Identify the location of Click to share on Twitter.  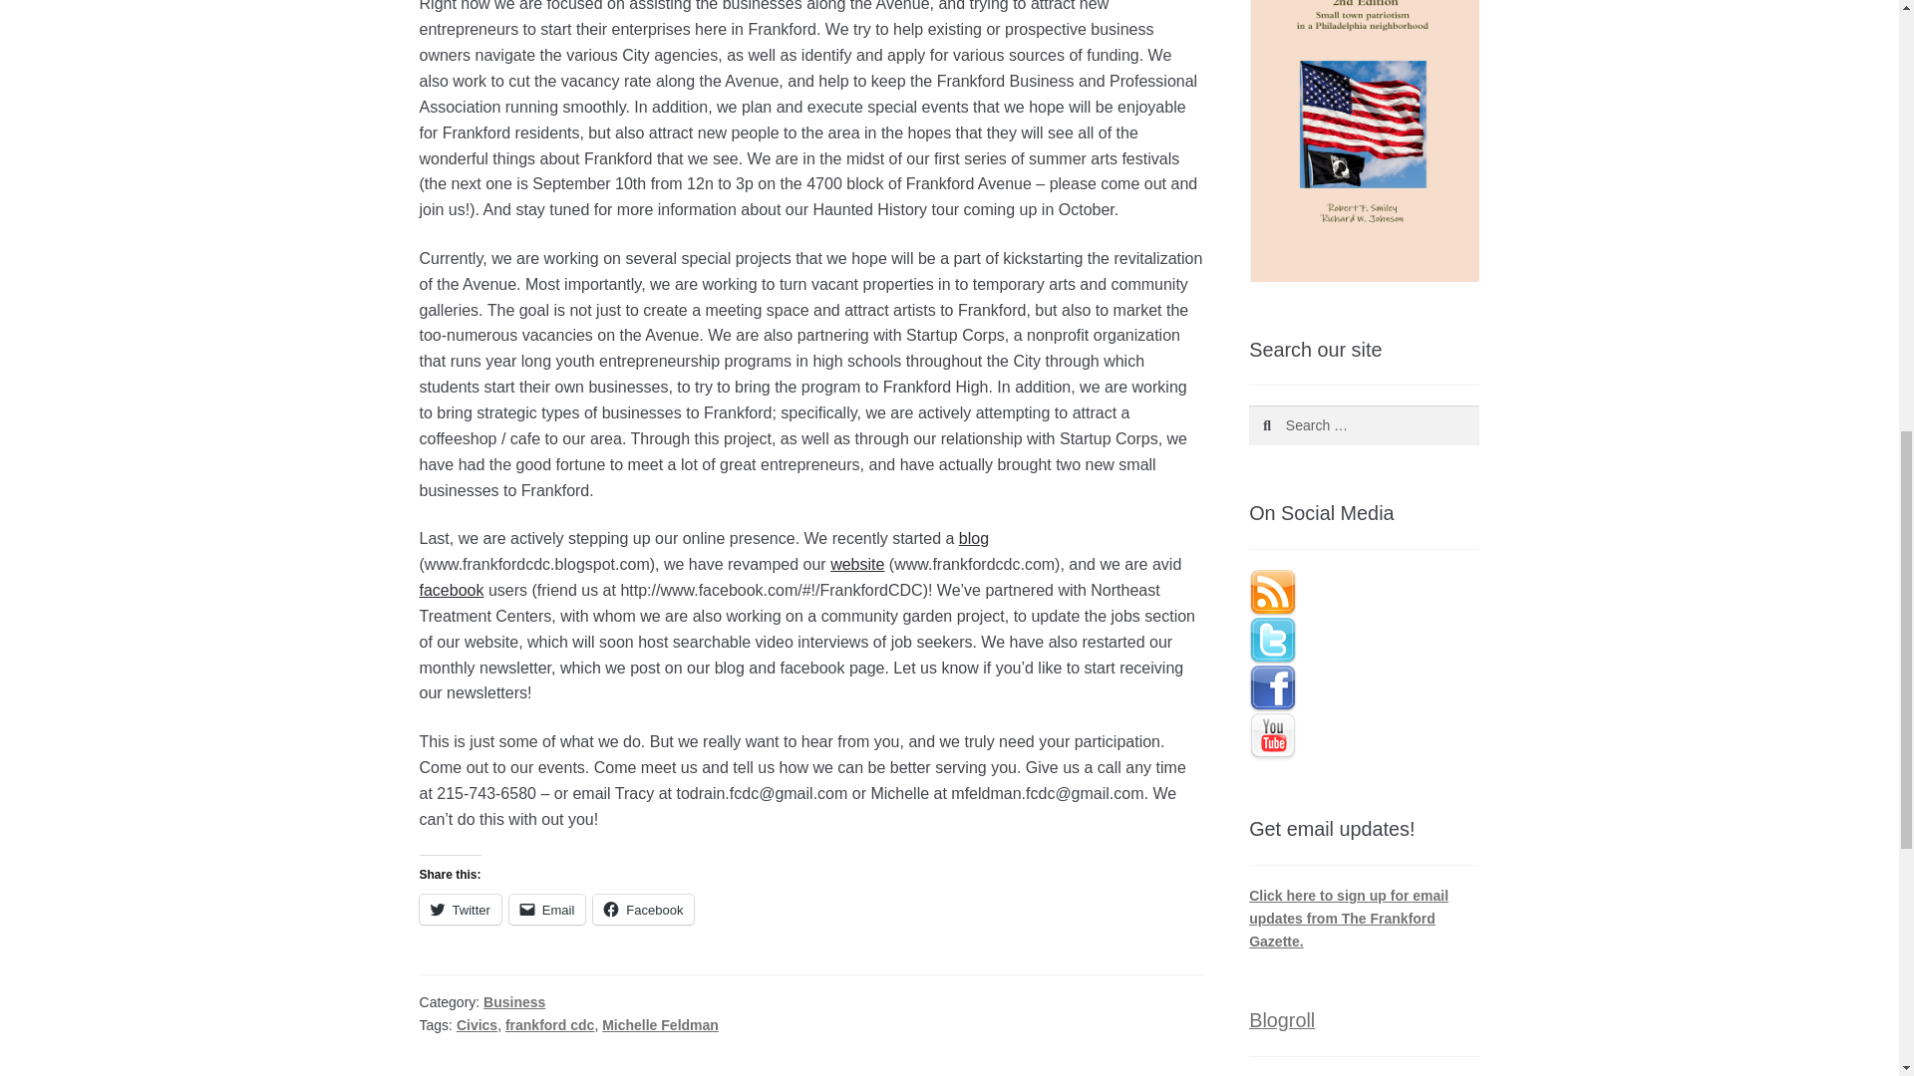
(461, 909).